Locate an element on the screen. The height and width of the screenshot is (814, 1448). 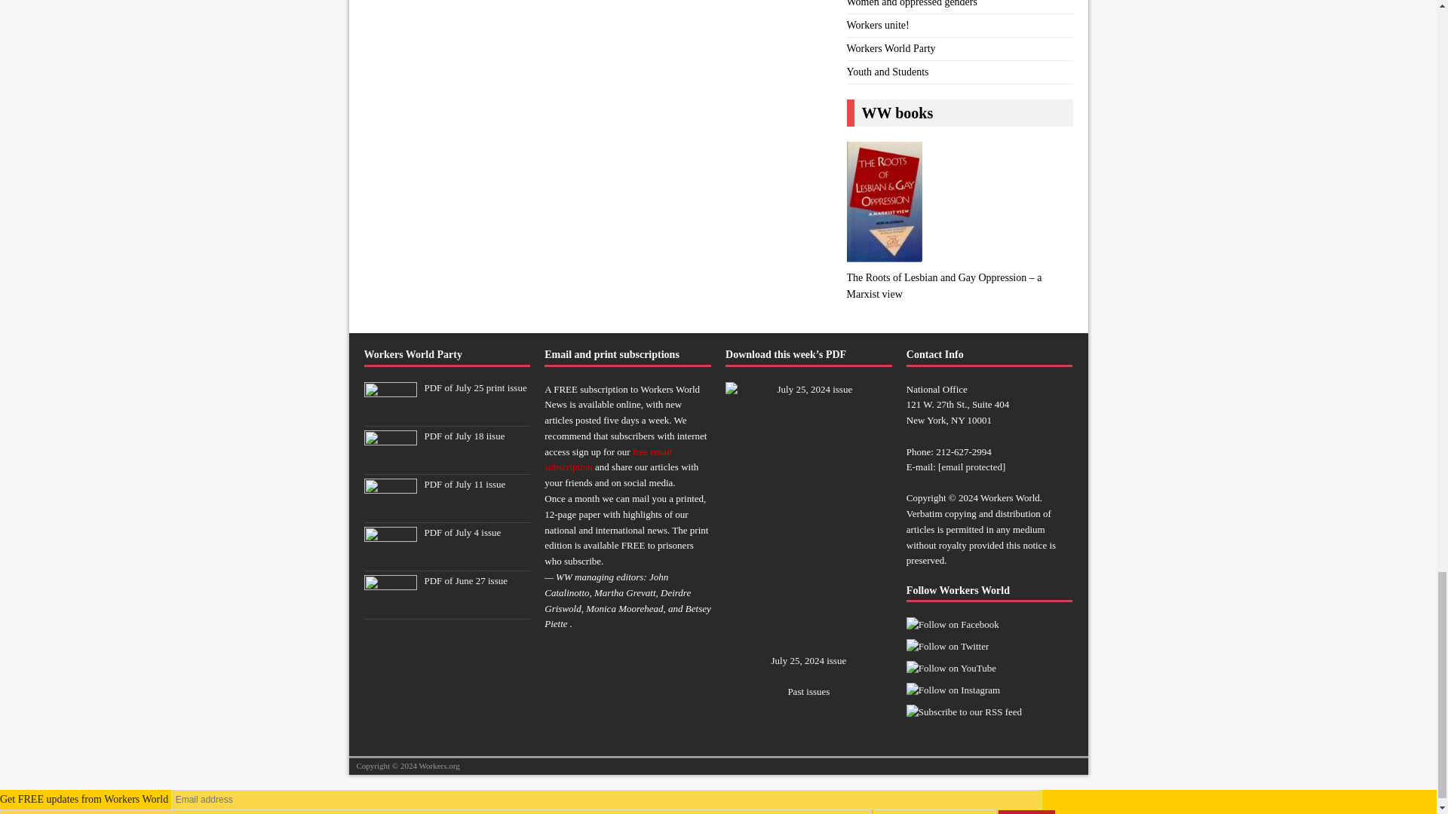
PDF of July 4 issue is located at coordinates (389, 558).